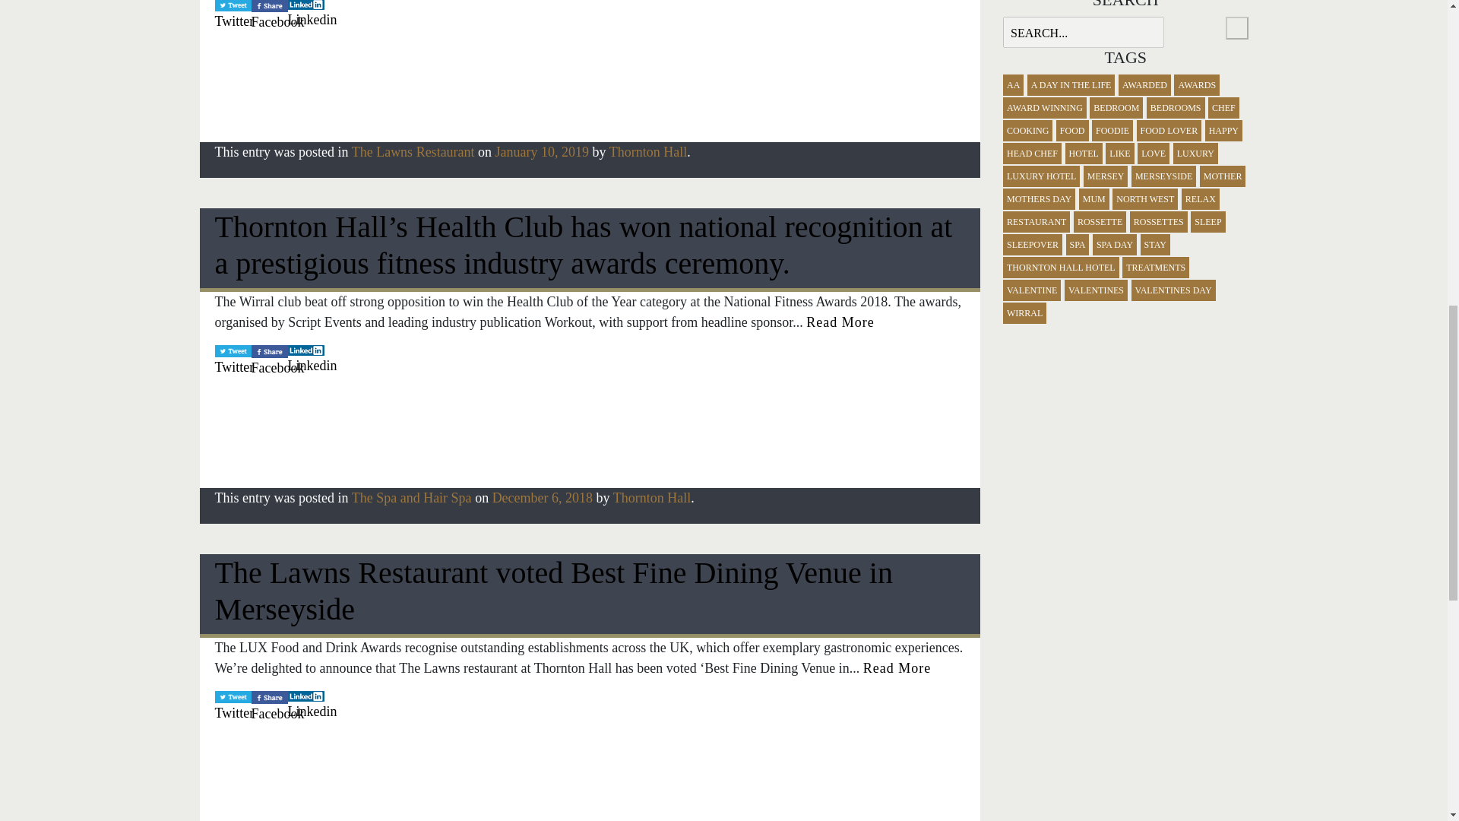 Image resolution: width=1459 pixels, height=821 pixels. I want to click on Linkedin, so click(305, 363).